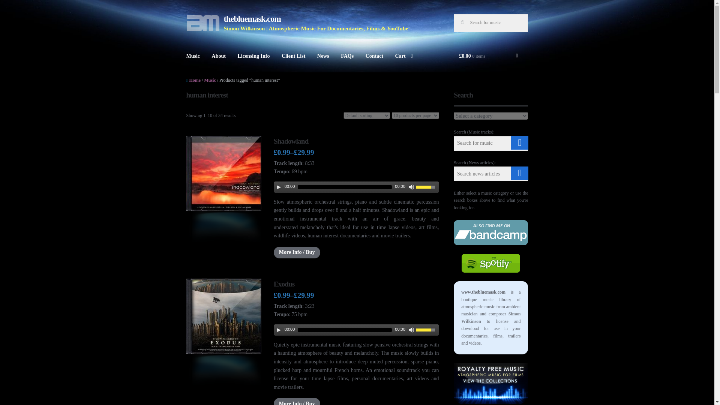  What do you see at coordinates (347, 62) in the screenshot?
I see `FAQs` at bounding box center [347, 62].